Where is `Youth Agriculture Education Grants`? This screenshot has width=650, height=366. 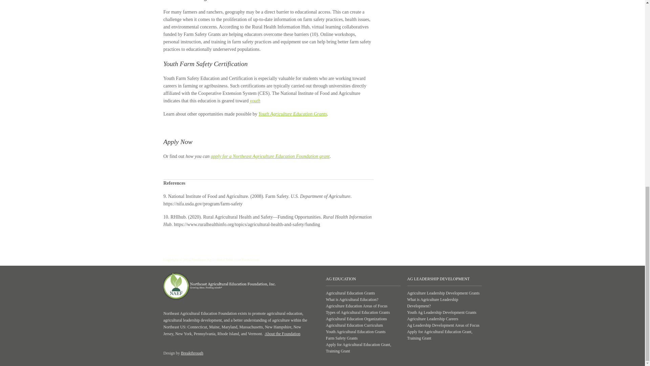
Youth Agriculture Education Grants is located at coordinates (292, 114).